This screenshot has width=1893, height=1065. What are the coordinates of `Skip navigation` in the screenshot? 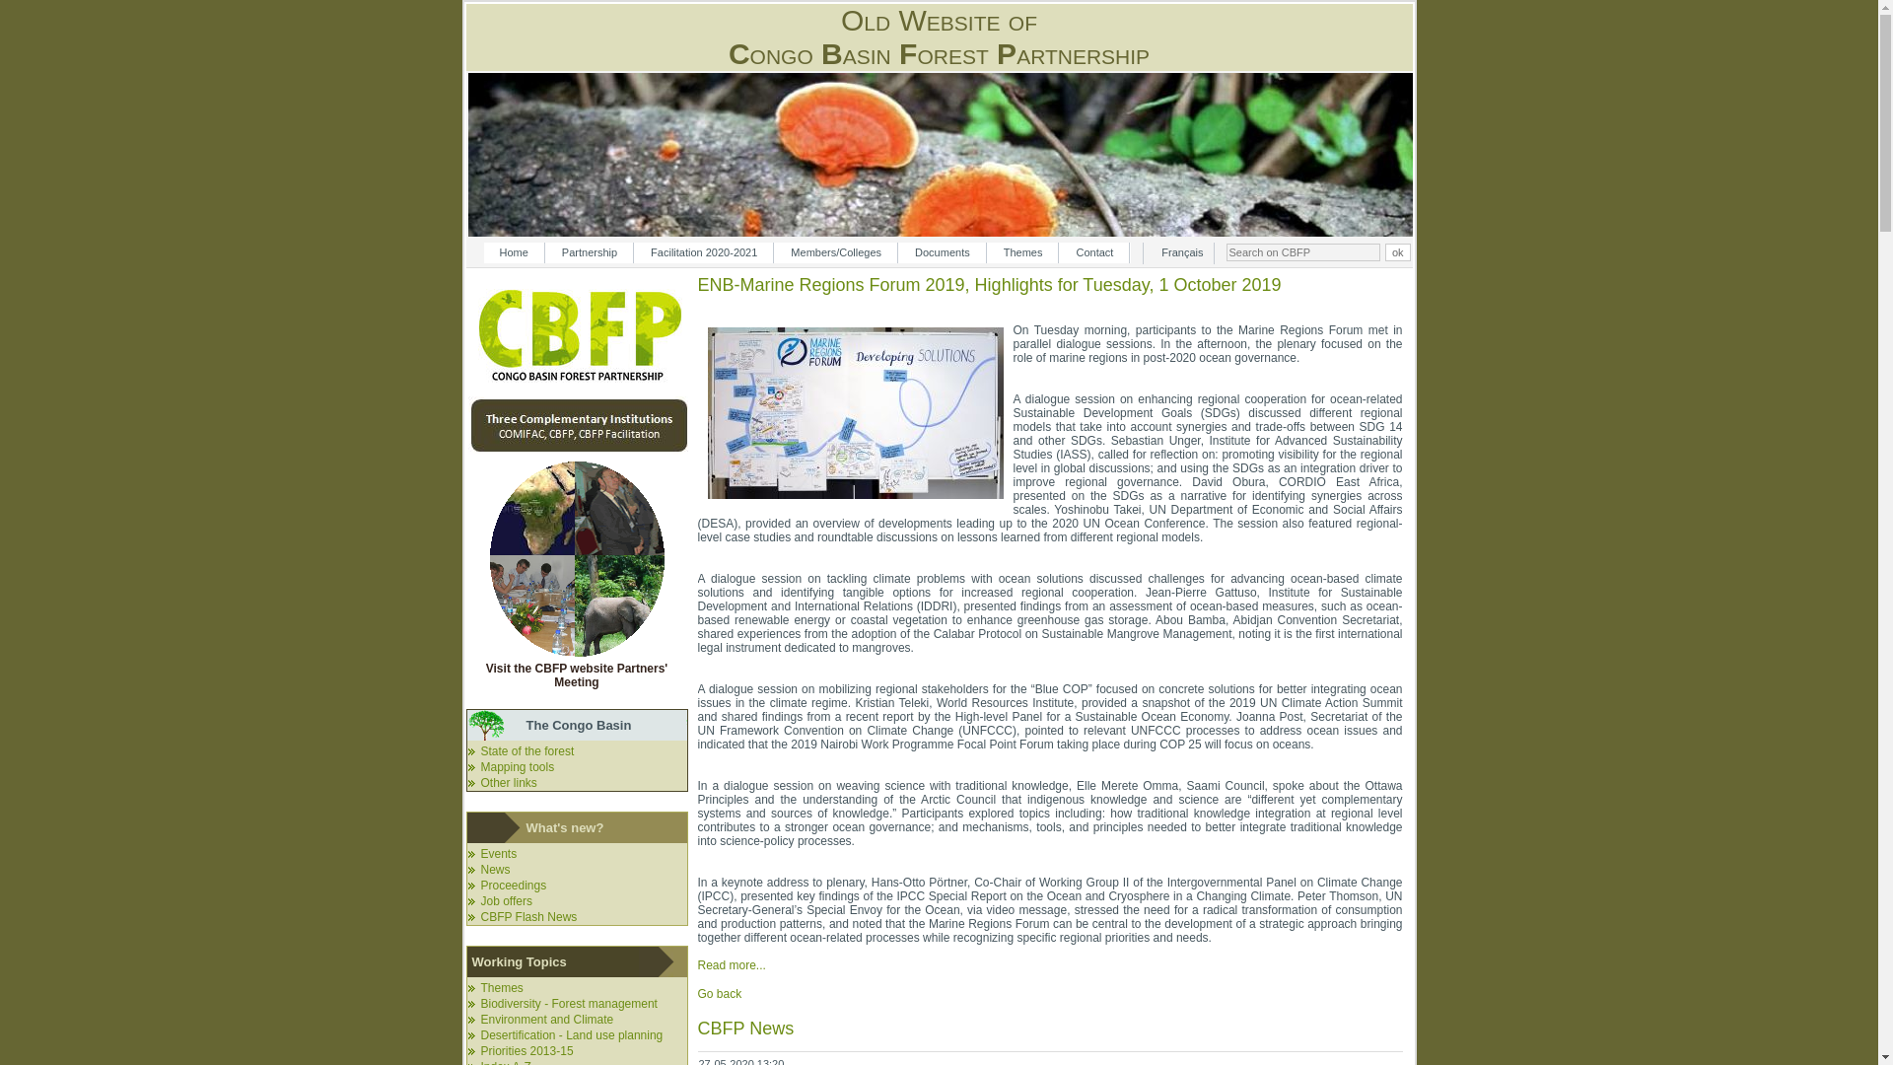 It's located at (499, 247).